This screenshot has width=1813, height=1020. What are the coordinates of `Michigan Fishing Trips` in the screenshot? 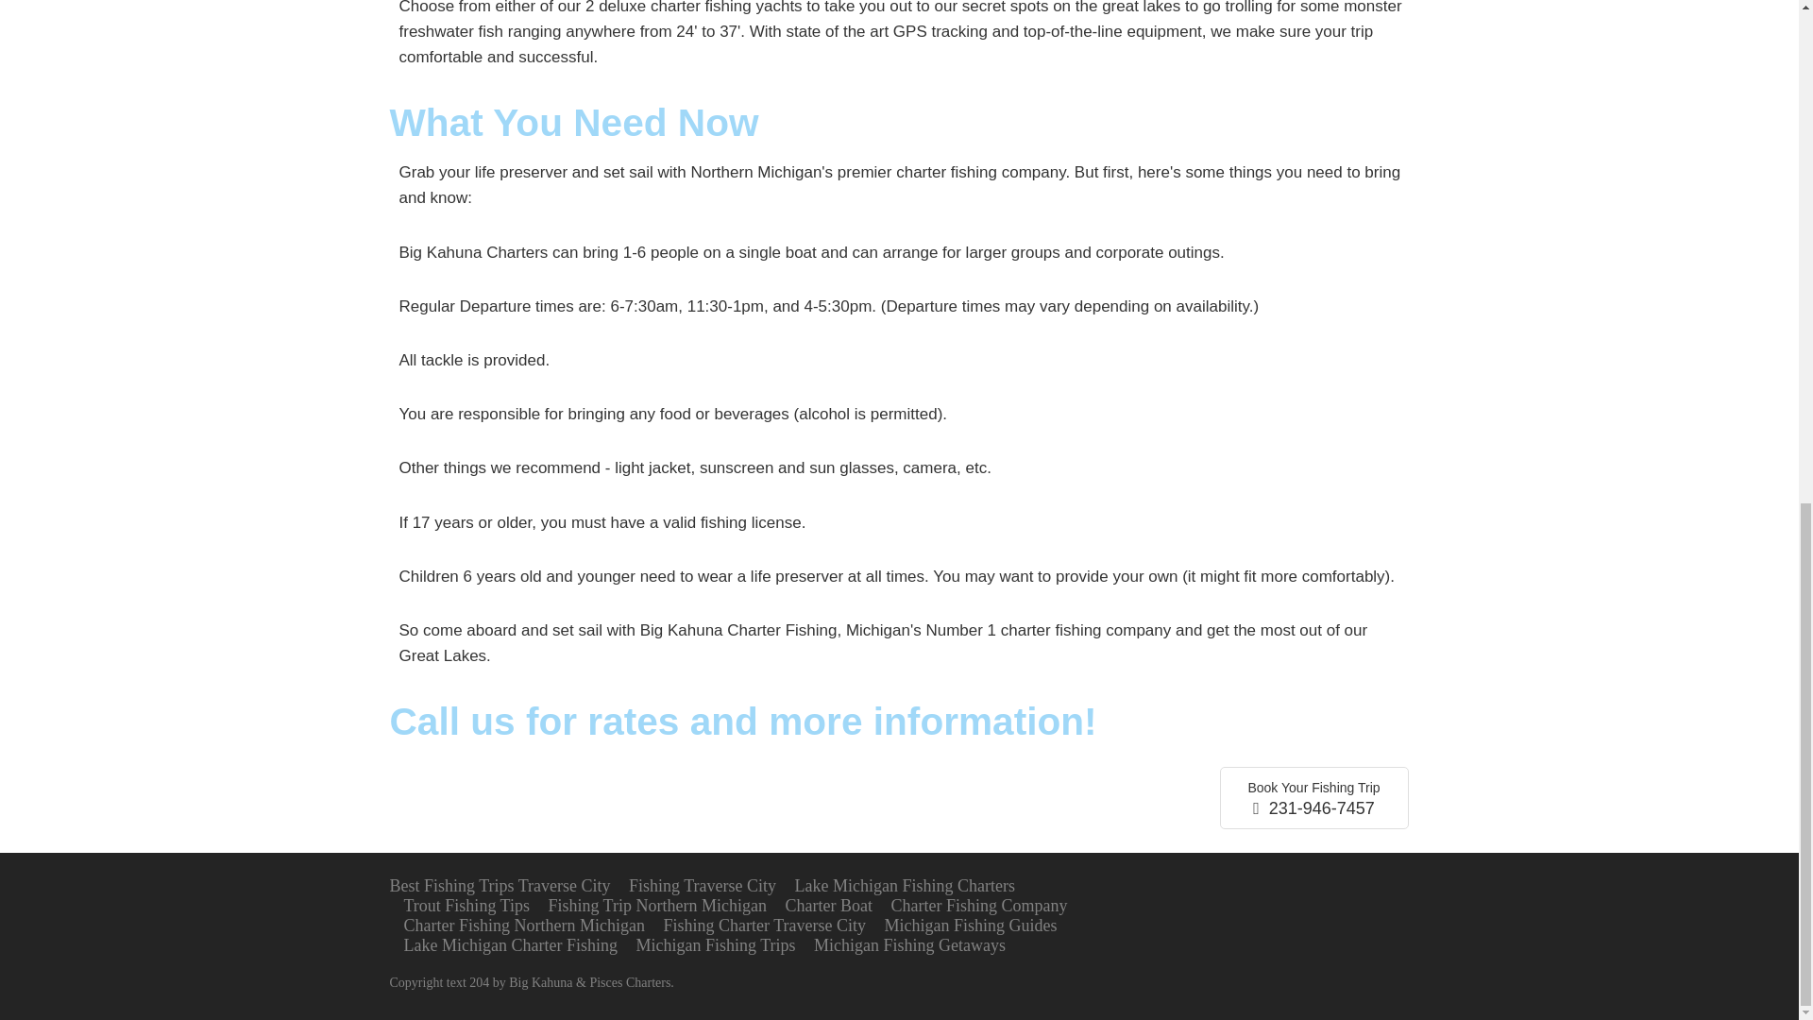 It's located at (716, 944).